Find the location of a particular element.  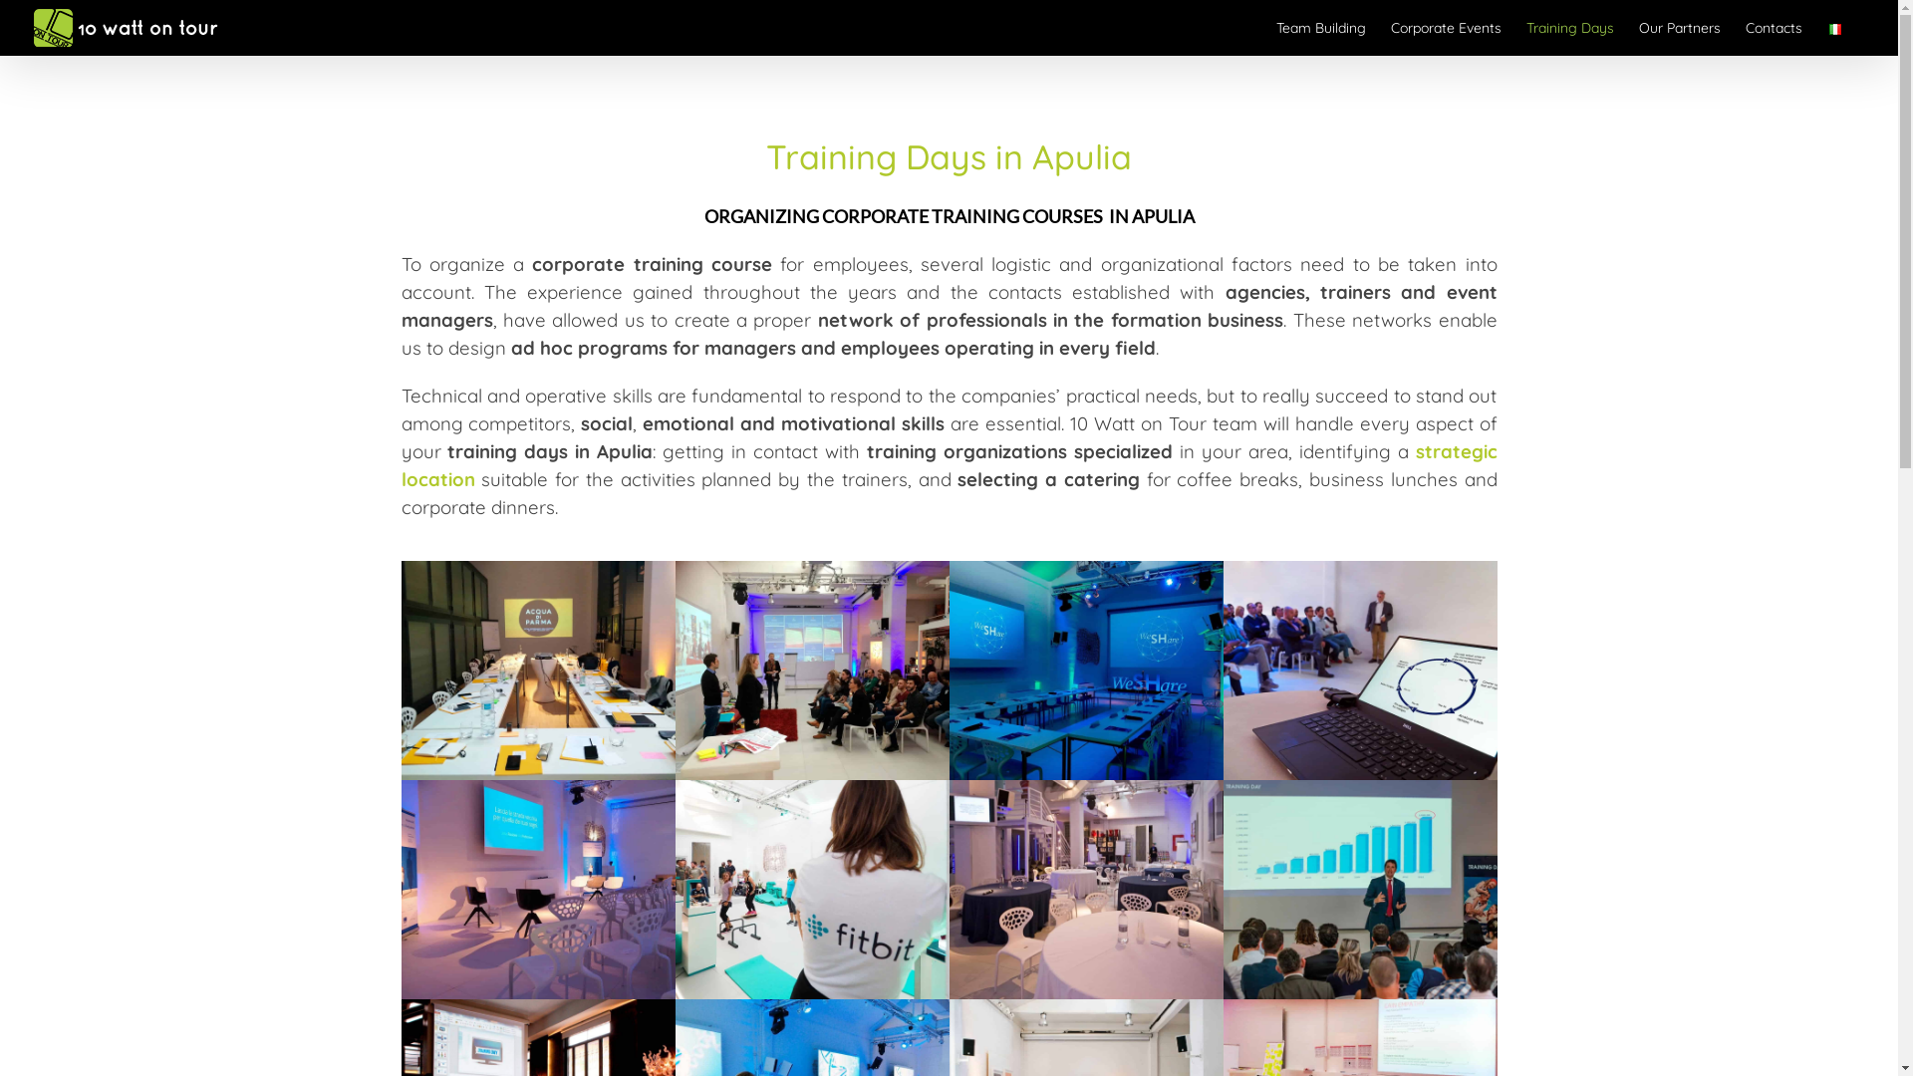

Training Days is located at coordinates (1570, 28).